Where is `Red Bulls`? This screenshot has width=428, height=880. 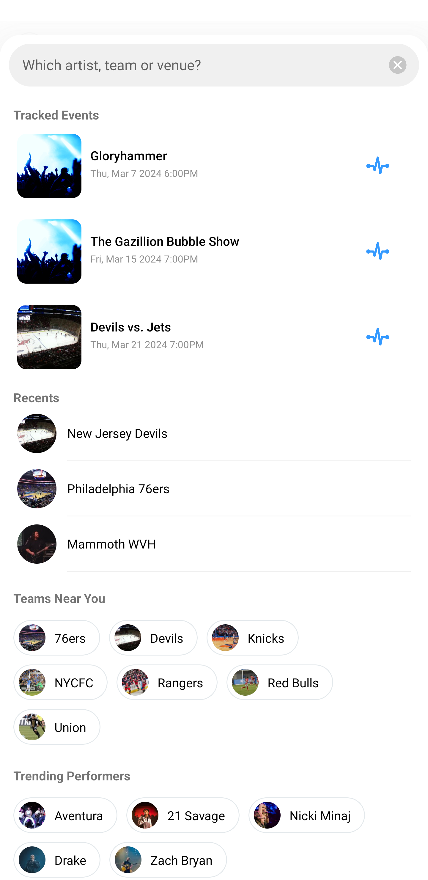
Red Bulls is located at coordinates (280, 682).